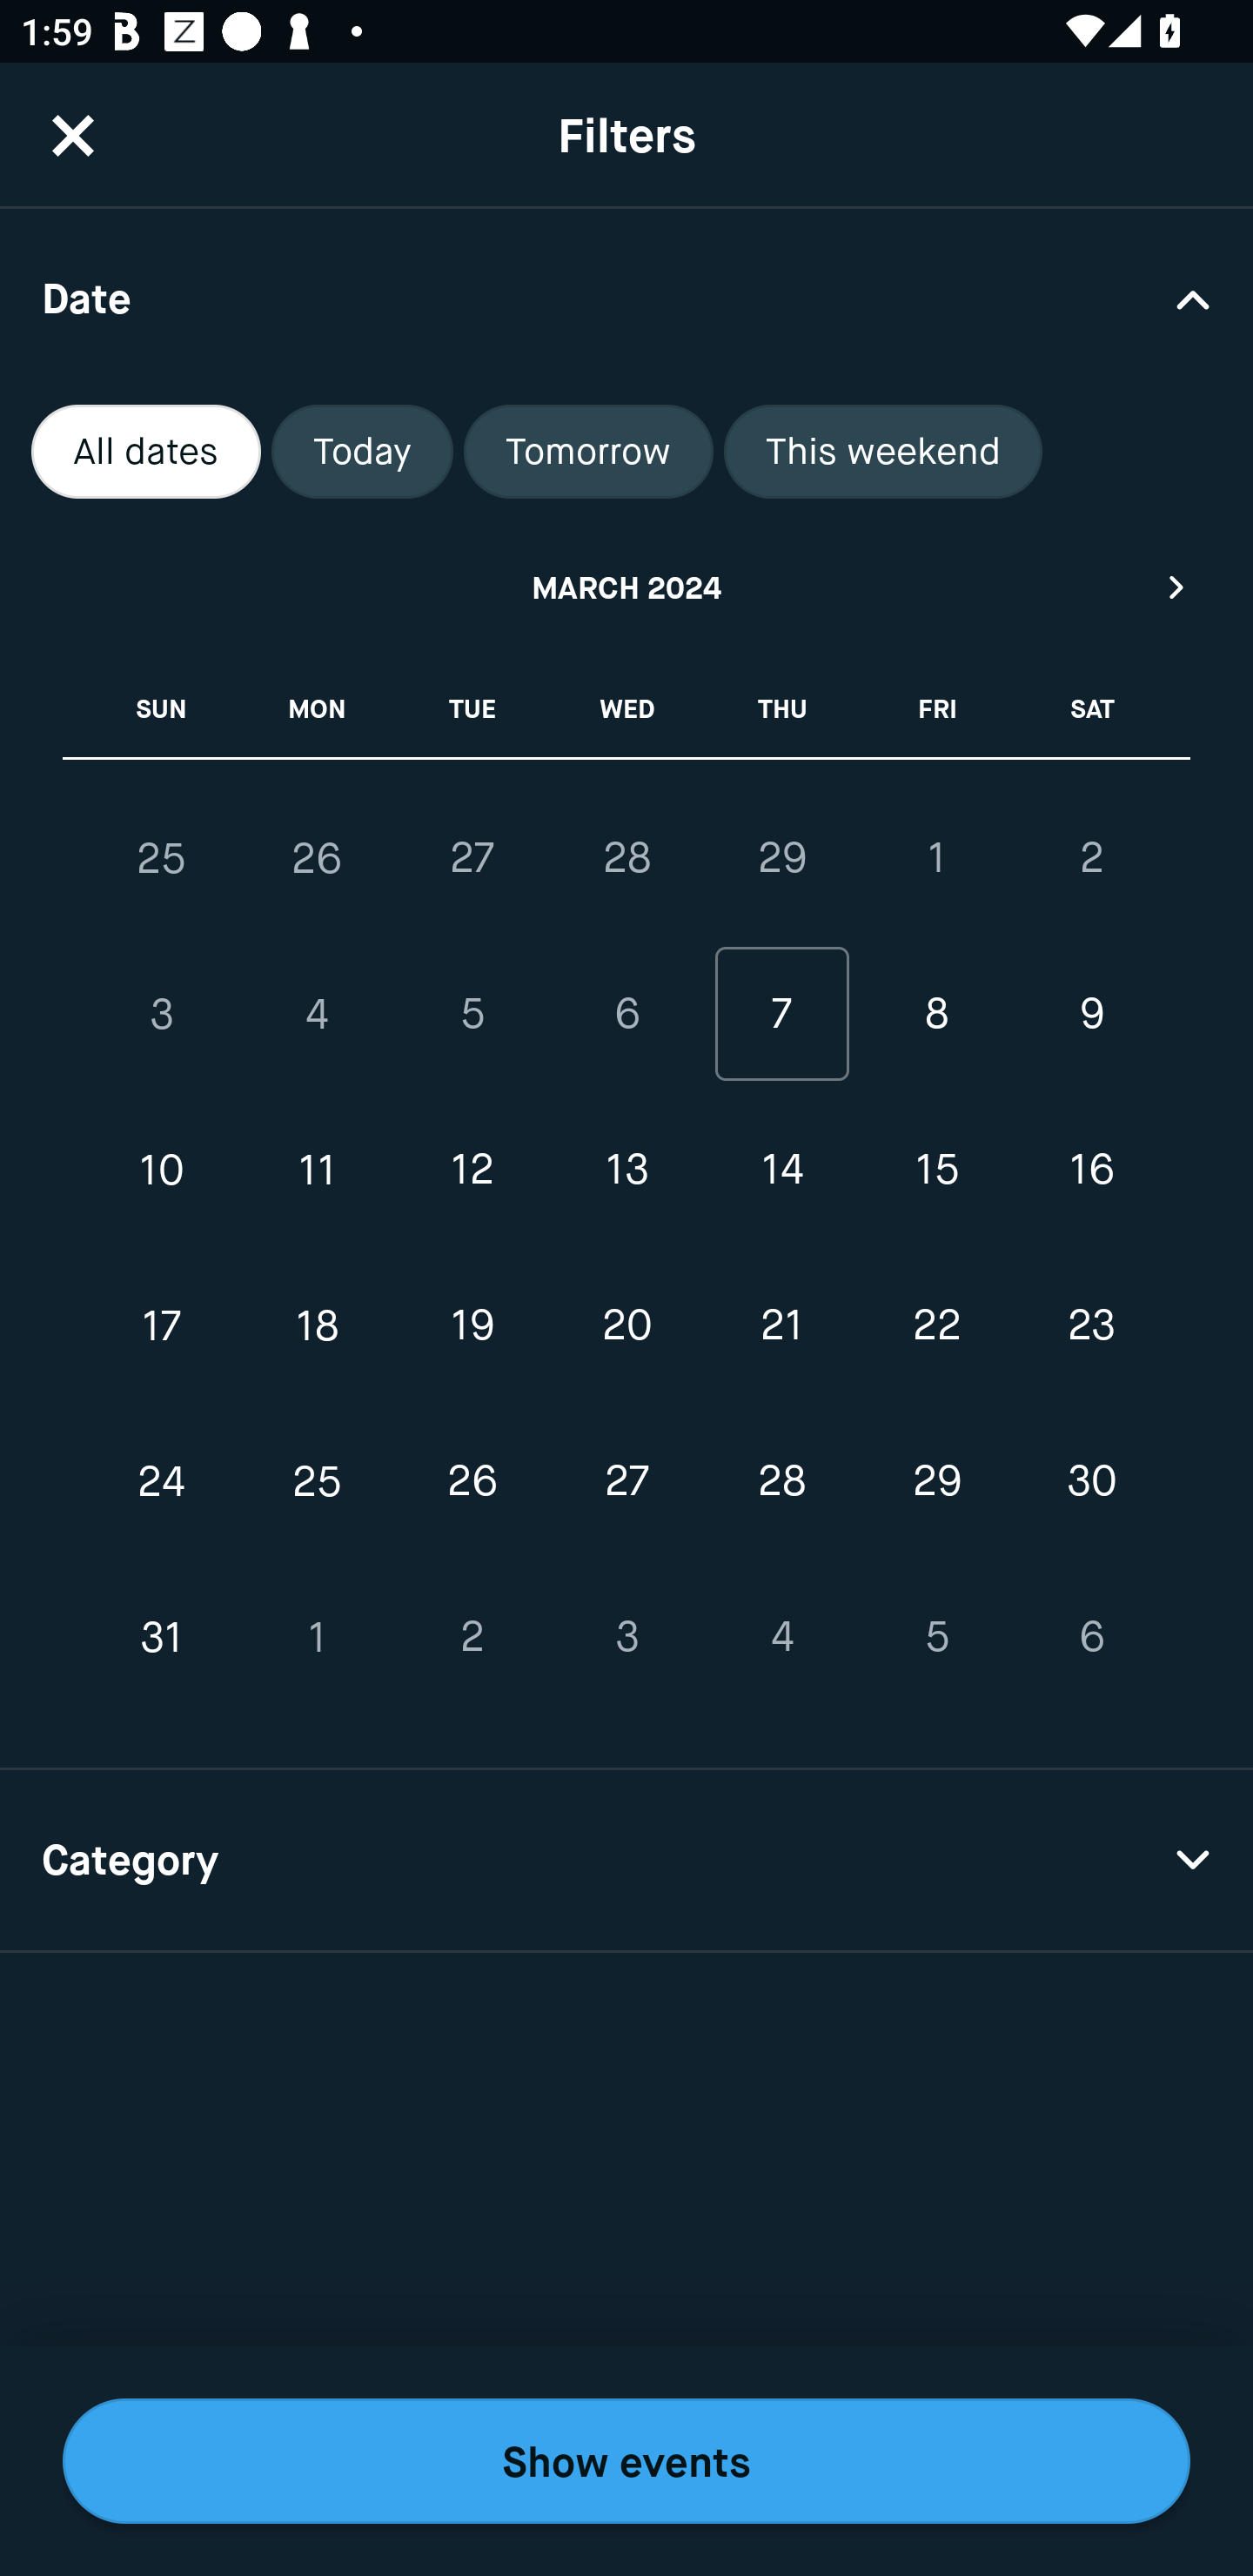 The width and height of the screenshot is (1253, 2576). I want to click on 27, so click(626, 1481).